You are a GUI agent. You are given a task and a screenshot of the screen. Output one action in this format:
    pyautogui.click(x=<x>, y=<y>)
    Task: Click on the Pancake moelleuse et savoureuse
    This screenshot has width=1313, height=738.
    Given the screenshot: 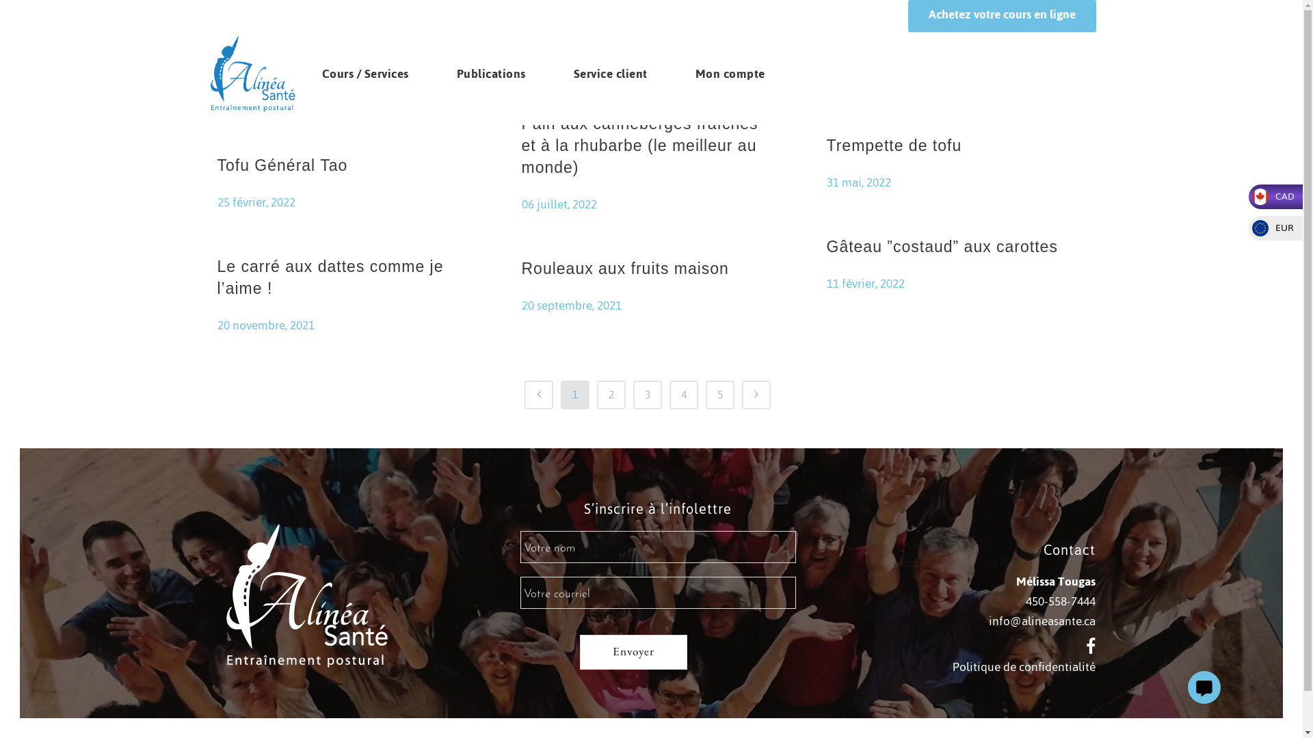 What is the action you would take?
    pyautogui.click(x=302, y=33)
    